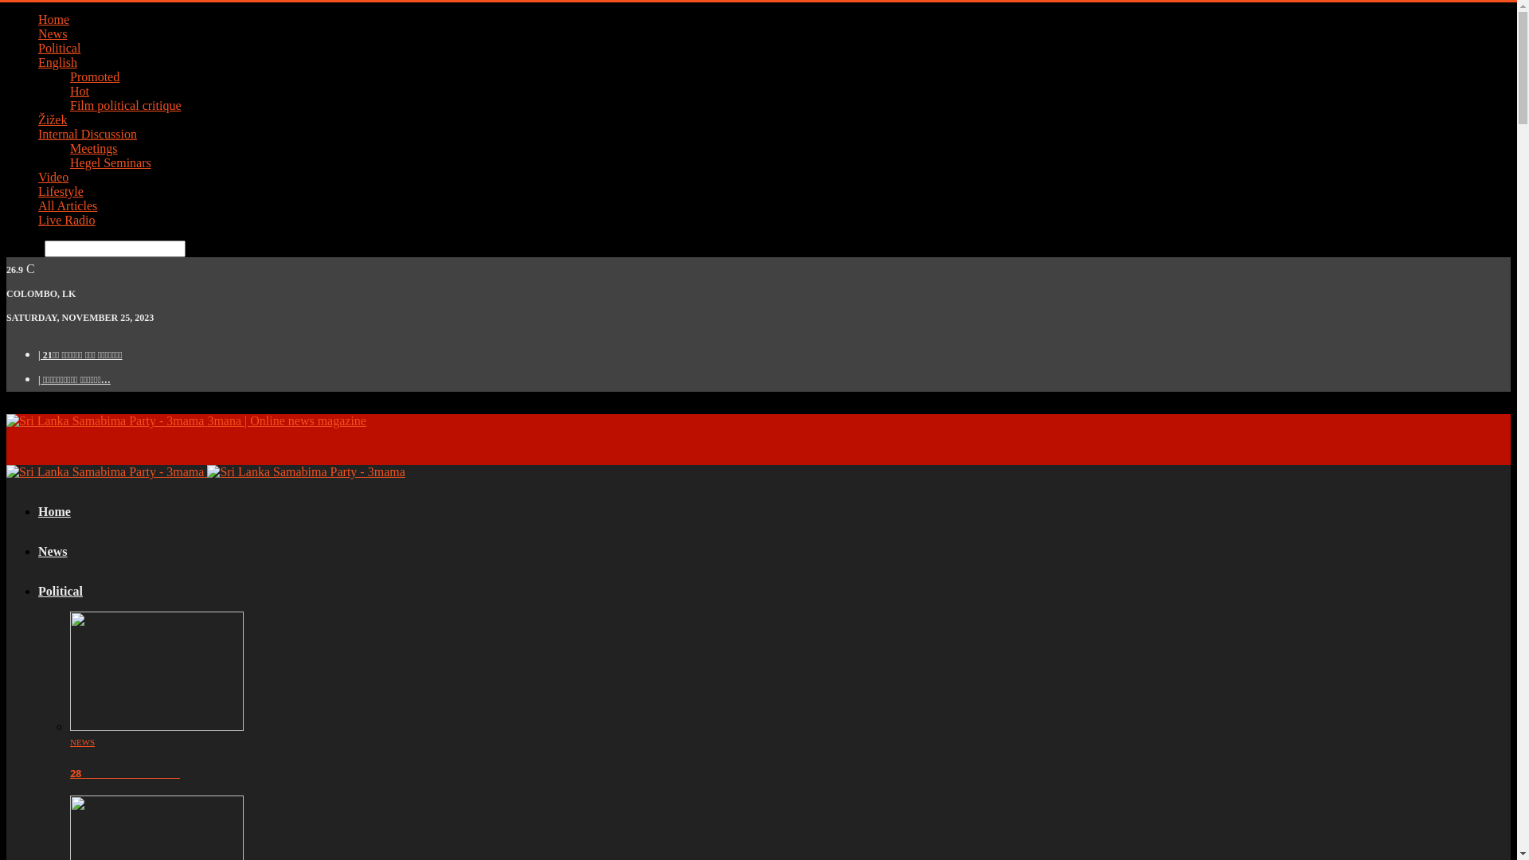 The height and width of the screenshot is (860, 1529). Describe the element at coordinates (186, 420) in the screenshot. I see `3mana | Online news magazine` at that location.